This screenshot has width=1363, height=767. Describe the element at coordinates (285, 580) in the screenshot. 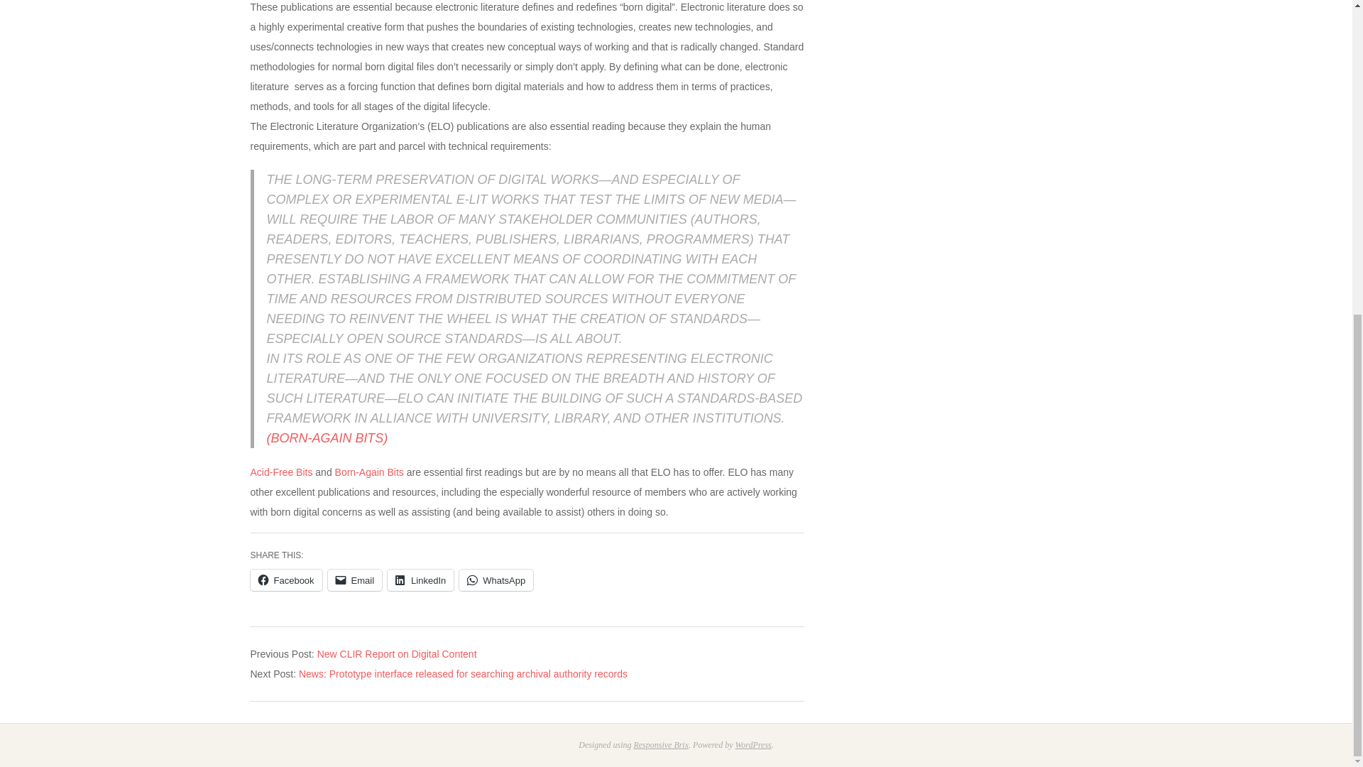

I see `Click to share on Facebook` at that location.